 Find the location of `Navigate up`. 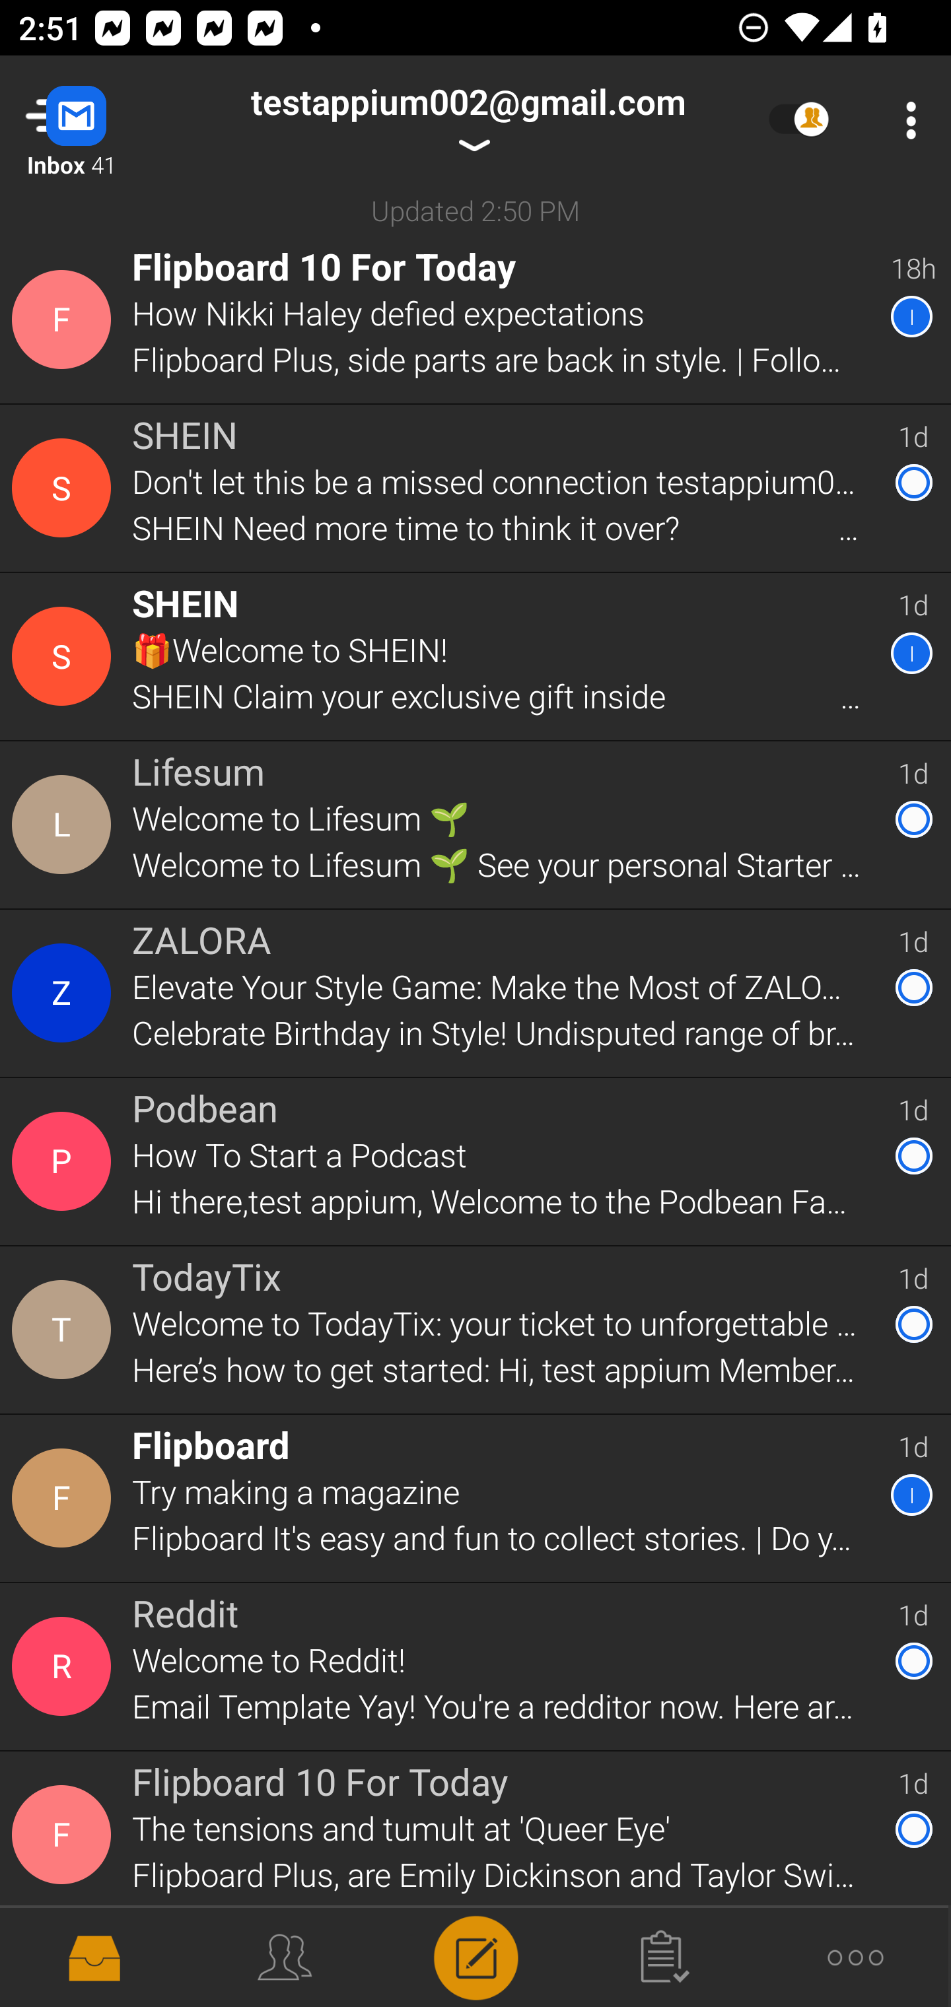

Navigate up is located at coordinates (104, 120).